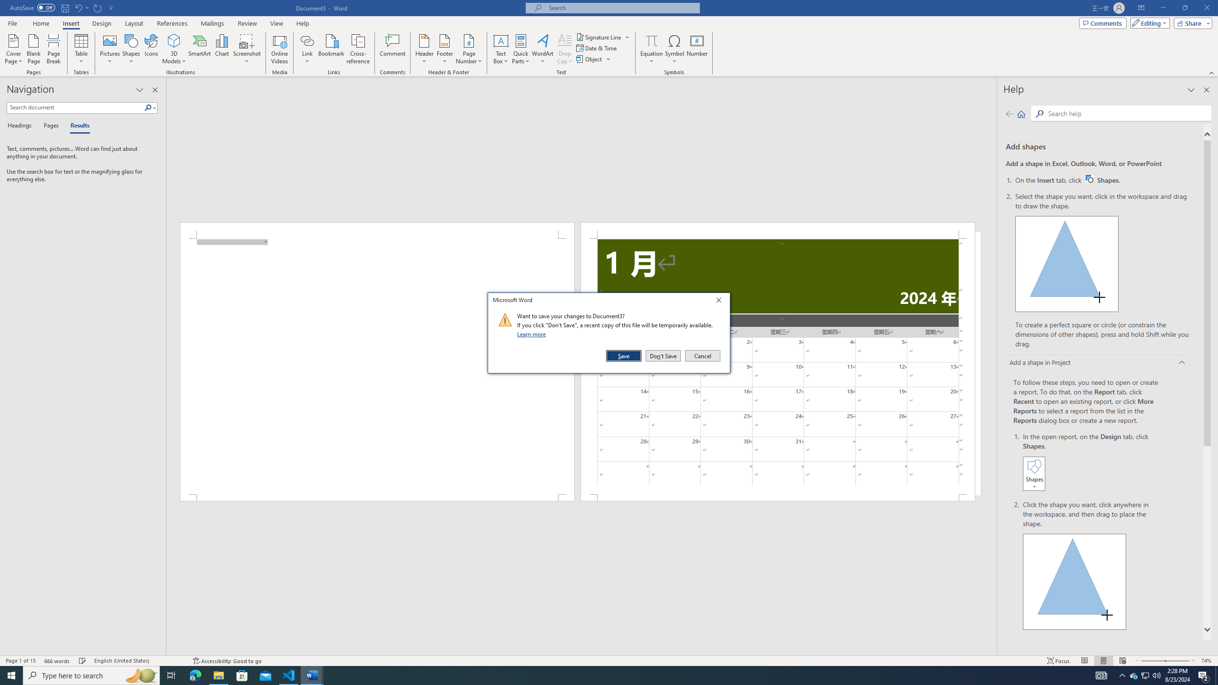 The image size is (1218, 685). Describe the element at coordinates (83, 661) in the screenshot. I see `Spelling and Grammar Check Checking` at that location.